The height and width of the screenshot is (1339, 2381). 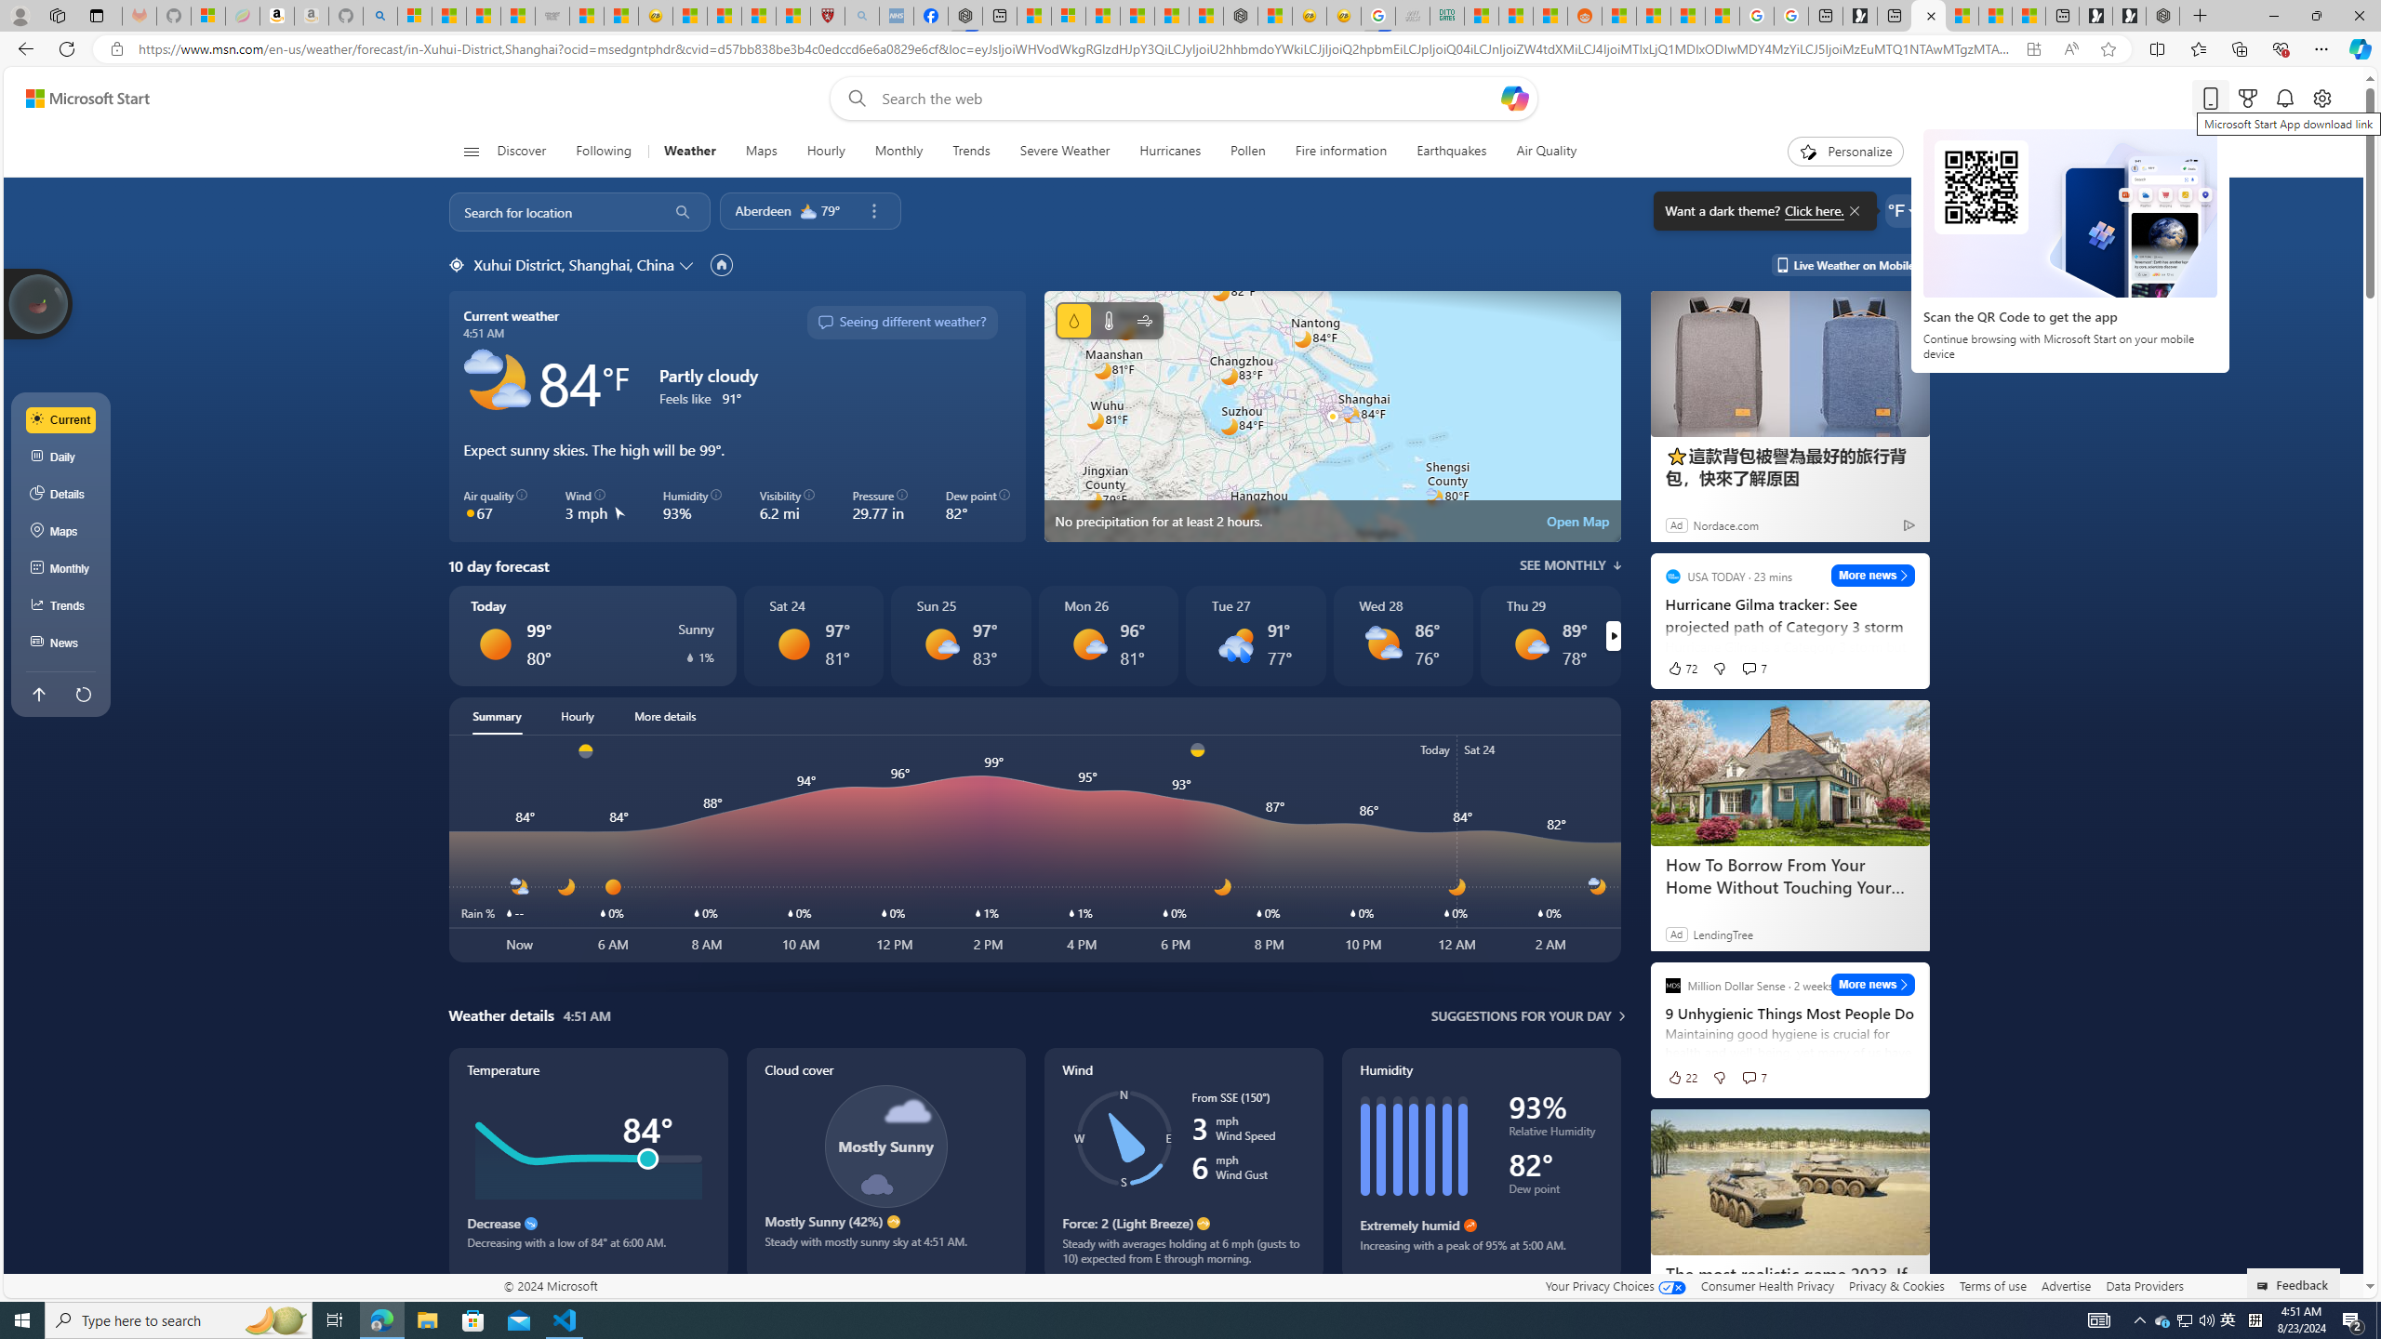 What do you see at coordinates (792, 643) in the screenshot?
I see `Sunny` at bounding box center [792, 643].